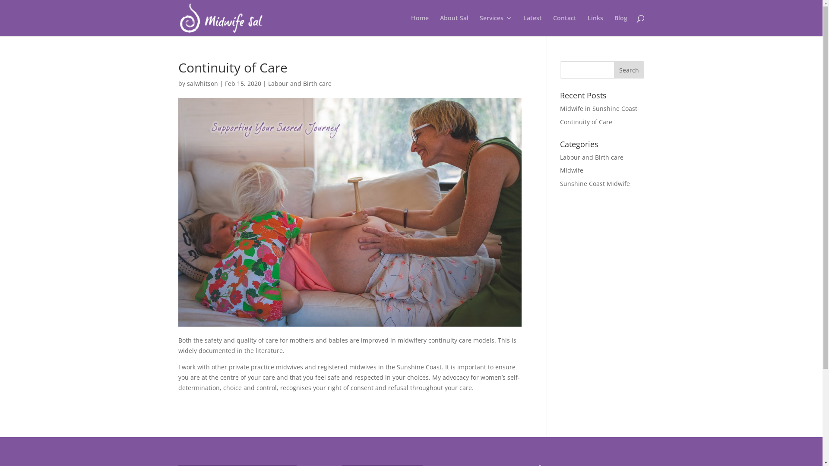 This screenshot has height=466, width=829. Describe the element at coordinates (598, 109) in the screenshot. I see `Midwife in Sunshine Coast` at that location.